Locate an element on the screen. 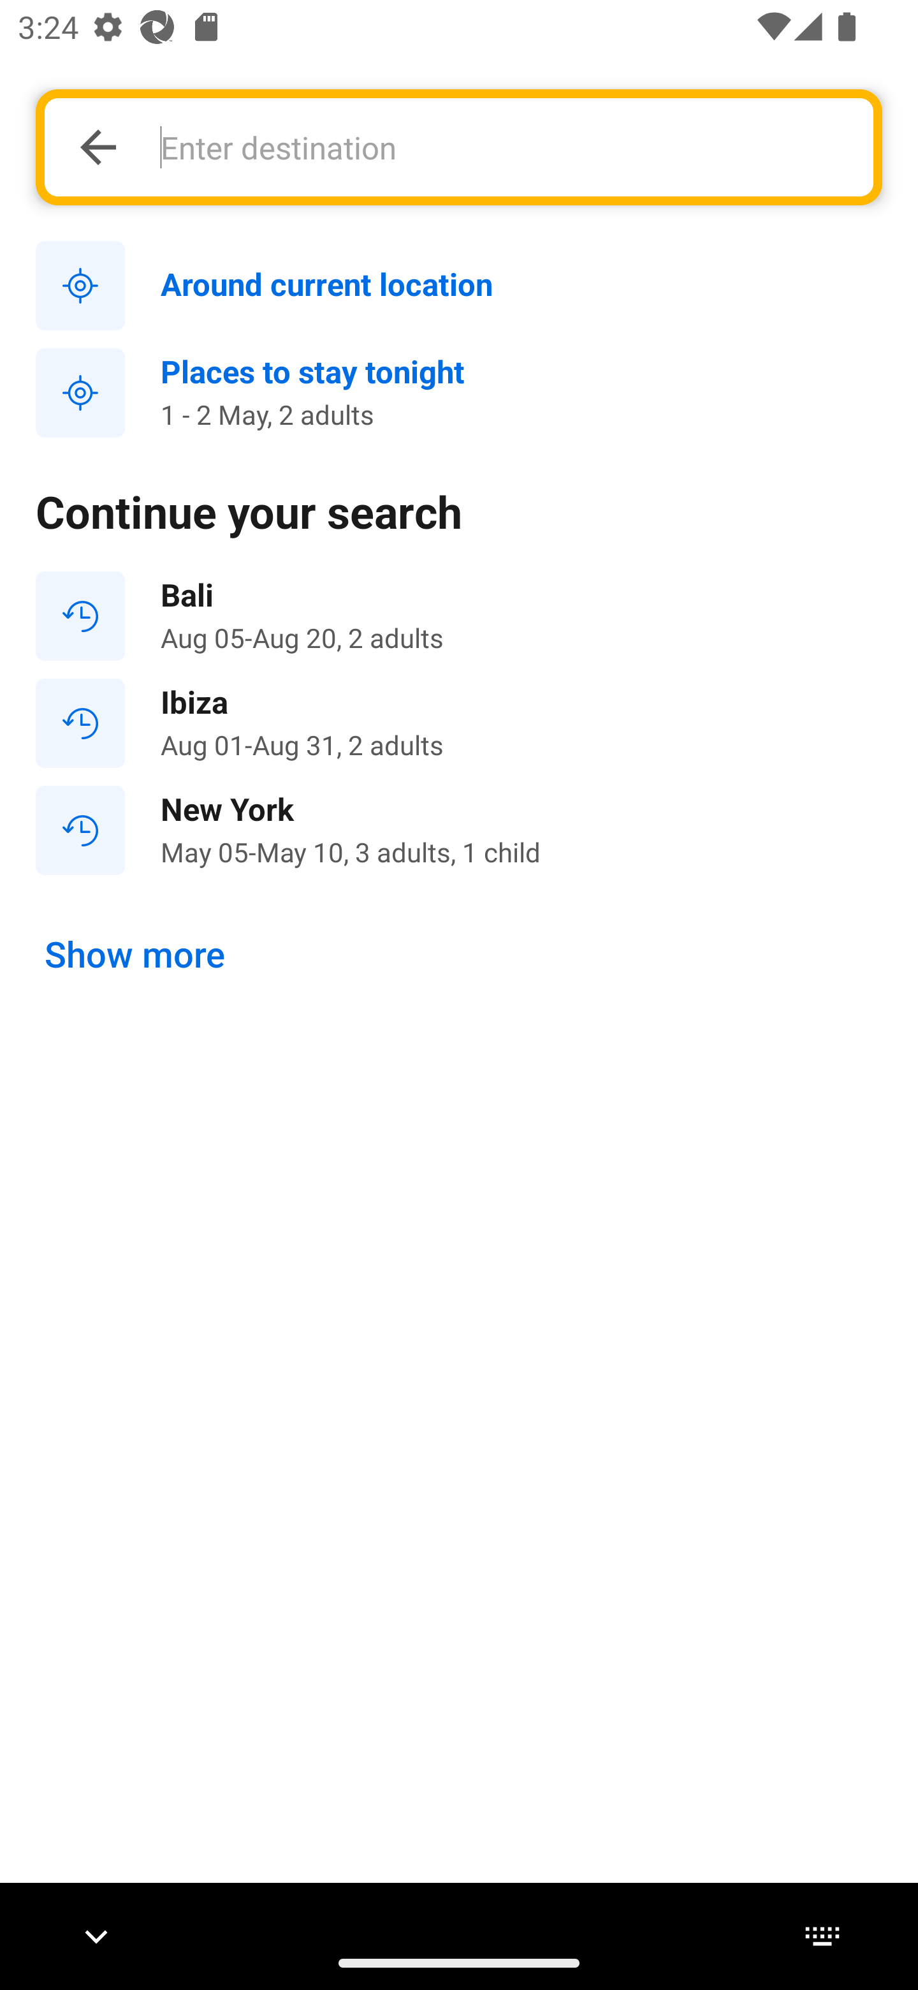 Image resolution: width=918 pixels, height=1990 pixels. Ibiza Aug 01-Aug 31, 2 adults  is located at coordinates (459, 723).